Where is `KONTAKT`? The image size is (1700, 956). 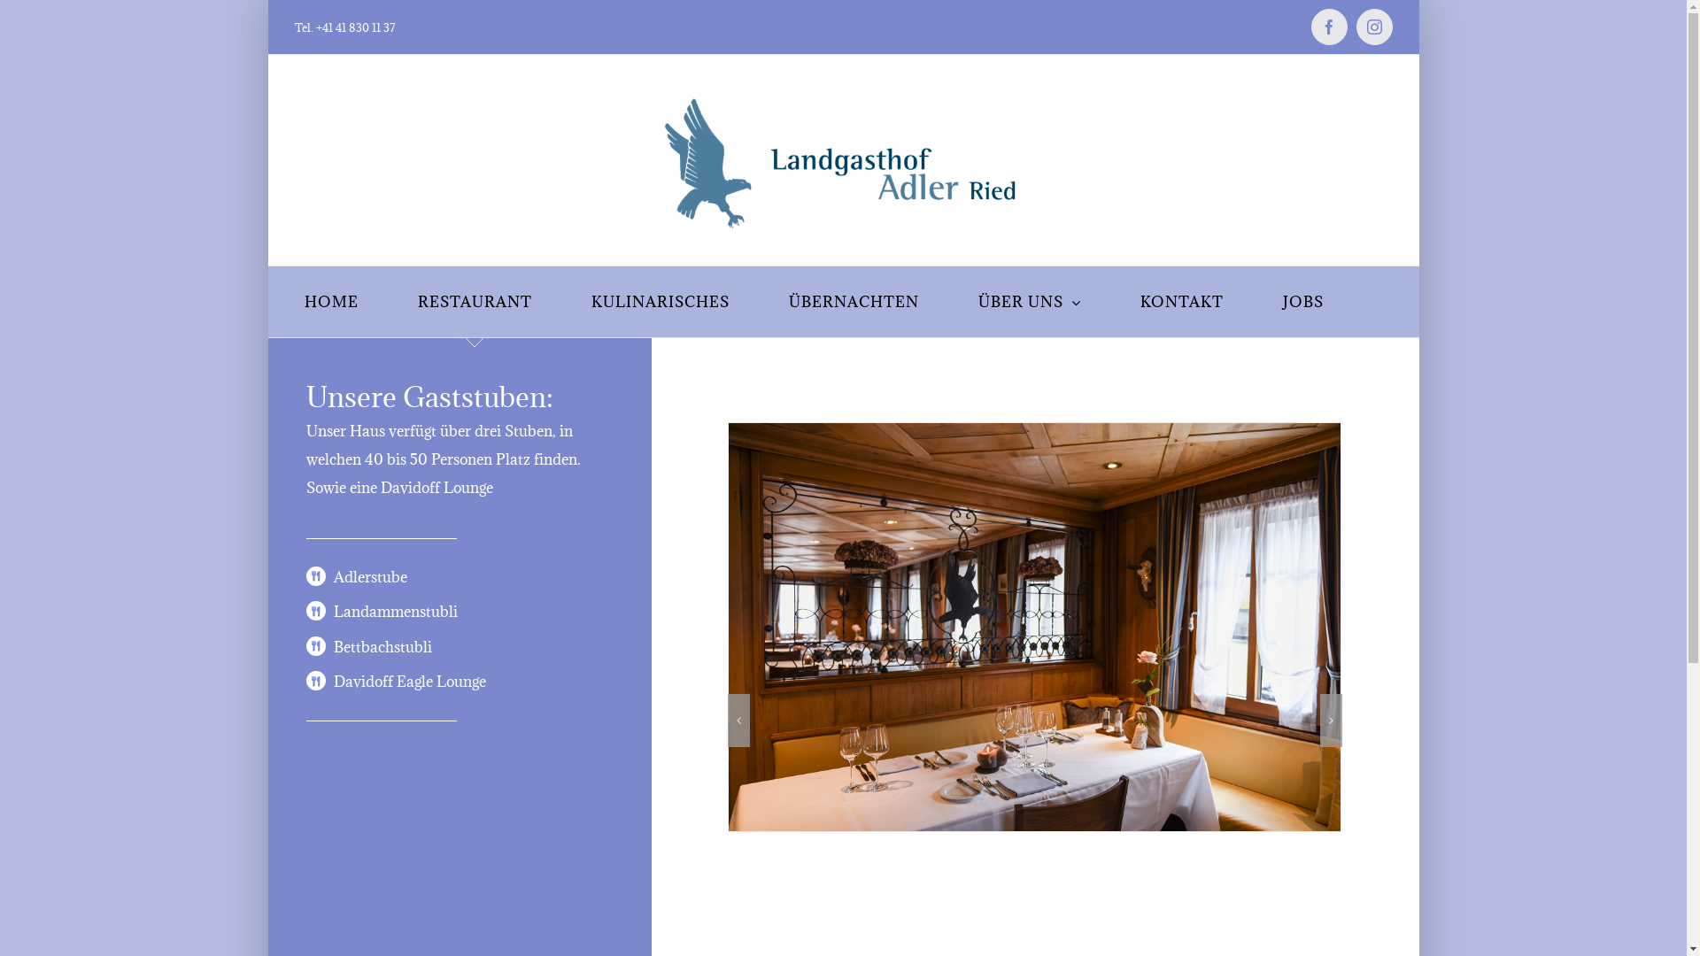
KONTAKT is located at coordinates (1182, 302).